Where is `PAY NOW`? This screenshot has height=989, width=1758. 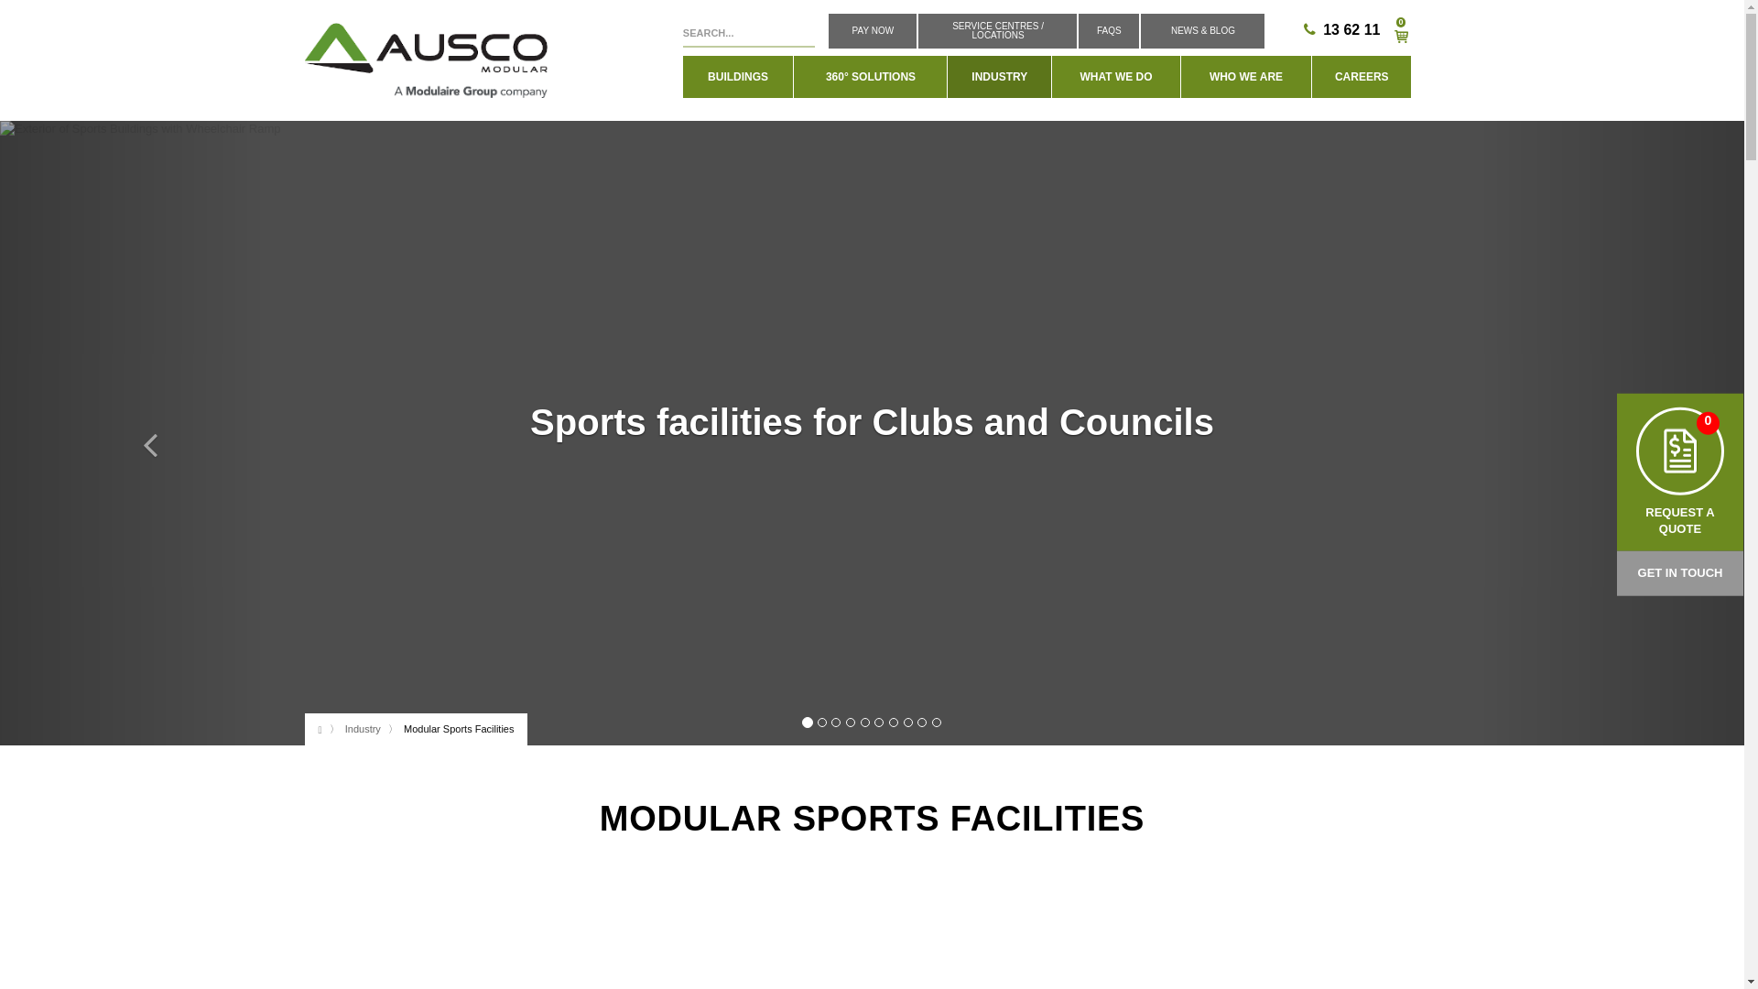 PAY NOW is located at coordinates (872, 31).